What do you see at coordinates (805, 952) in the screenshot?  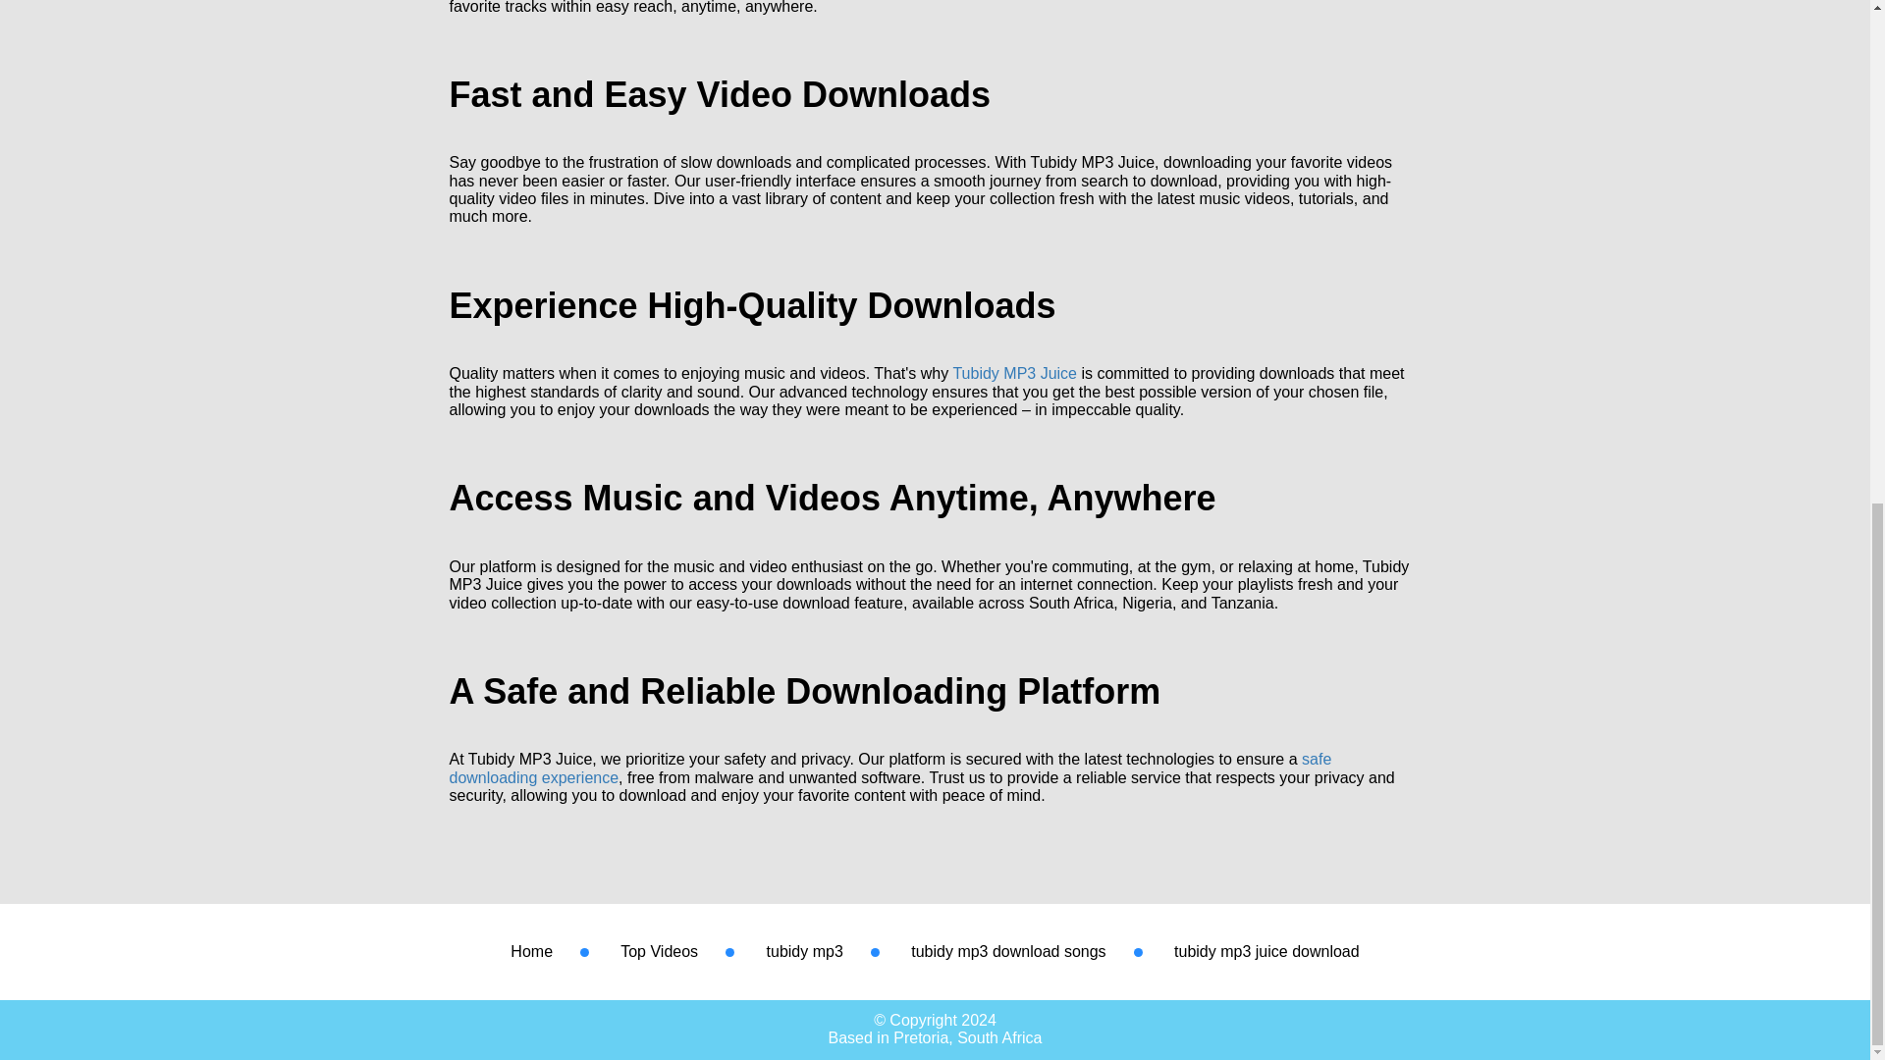 I see `tubidy mp3` at bounding box center [805, 952].